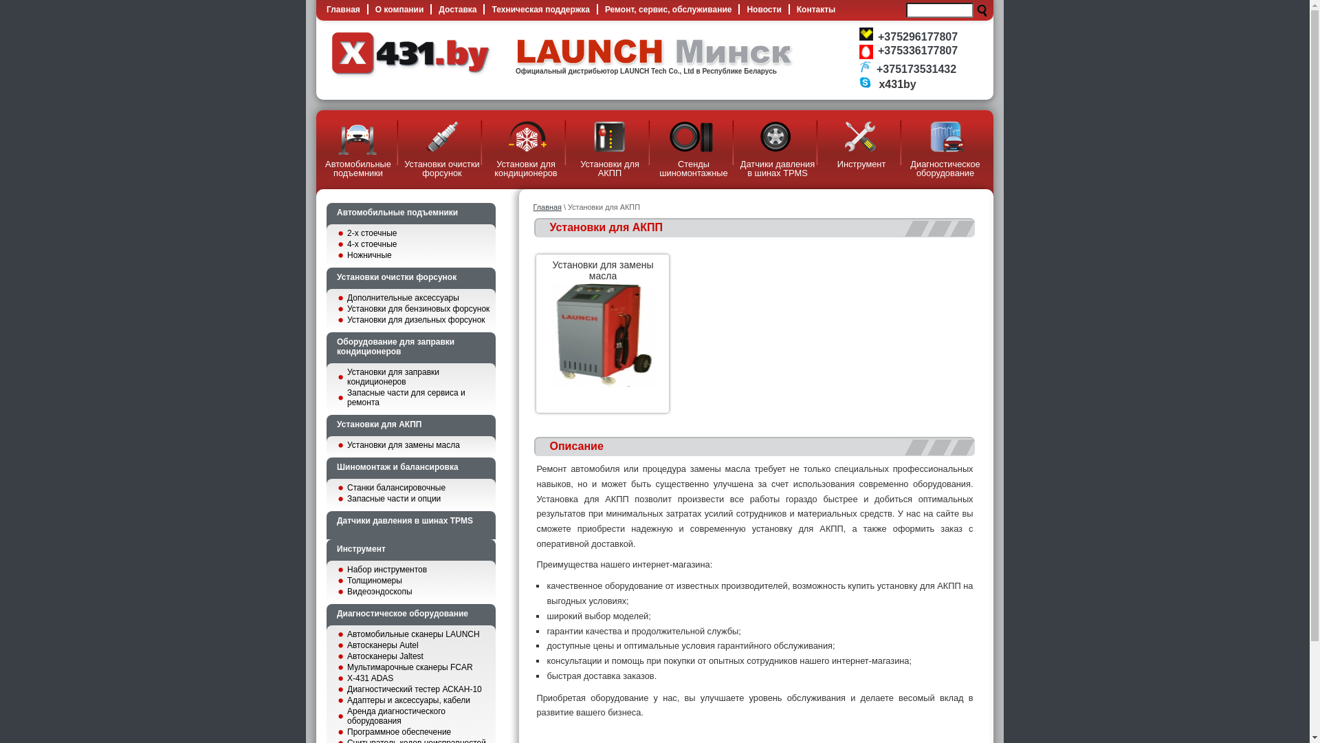  What do you see at coordinates (982, 11) in the screenshot?
I see `         ` at bounding box center [982, 11].